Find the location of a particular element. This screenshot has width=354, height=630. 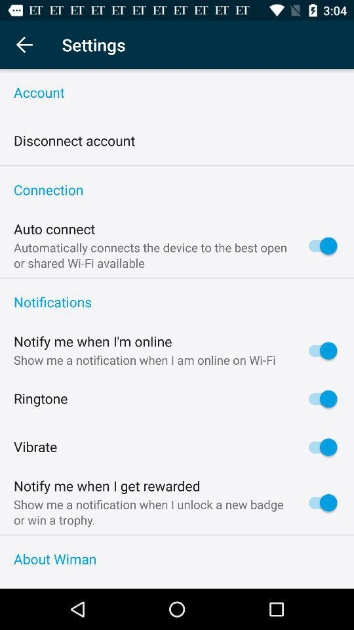

swipe until the notifications item is located at coordinates (177, 303).